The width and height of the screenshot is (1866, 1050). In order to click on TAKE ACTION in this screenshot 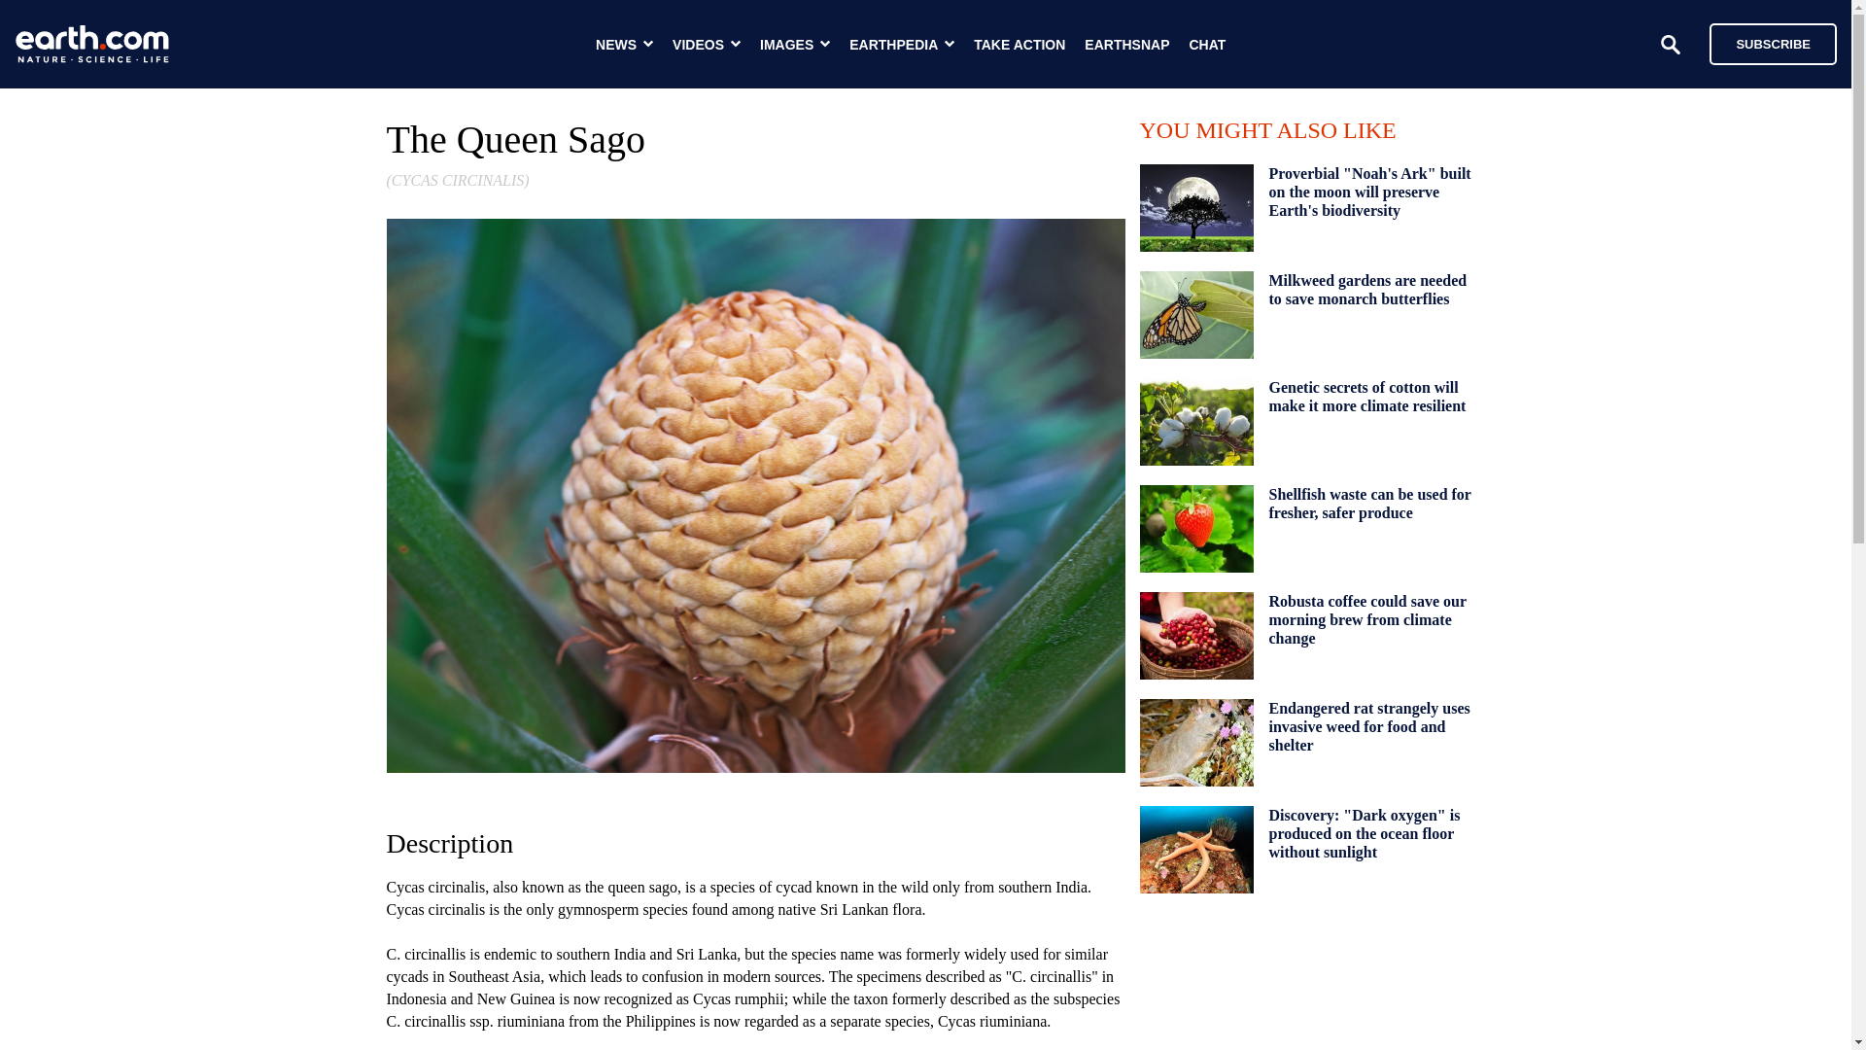, I will do `click(1019, 45)`.